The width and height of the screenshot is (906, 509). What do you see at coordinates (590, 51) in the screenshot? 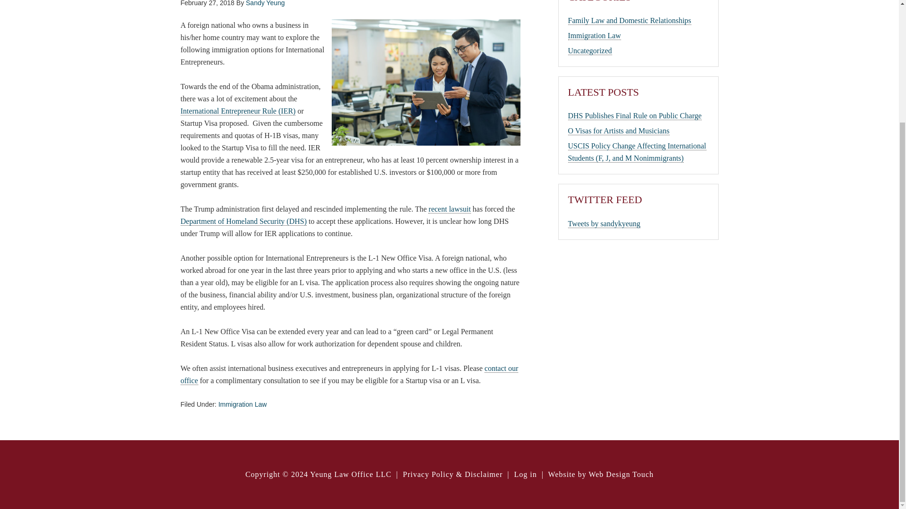
I see `Uncategorized` at bounding box center [590, 51].